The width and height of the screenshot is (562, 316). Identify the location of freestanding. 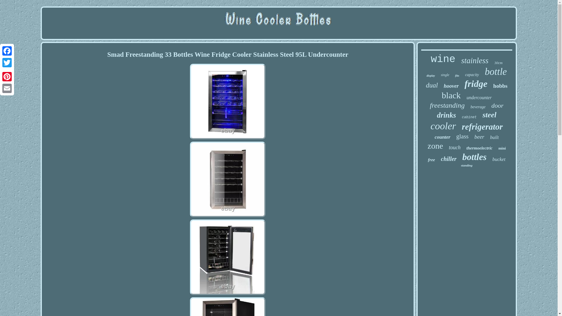
(447, 105).